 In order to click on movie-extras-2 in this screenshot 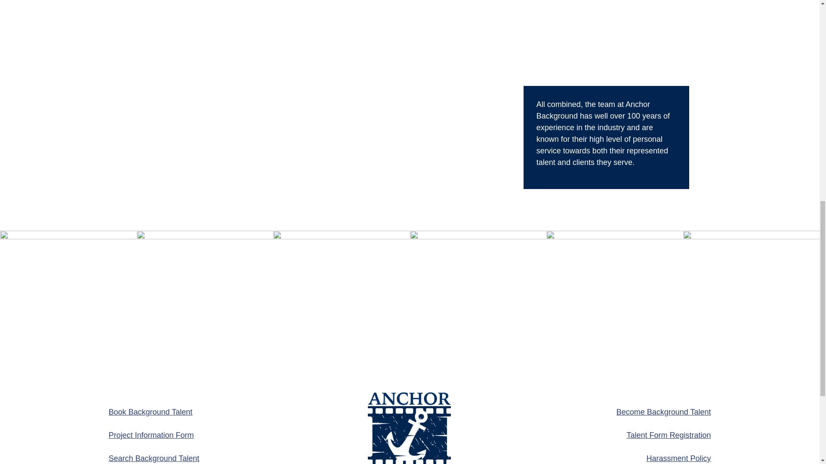, I will do `click(614, 299)`.